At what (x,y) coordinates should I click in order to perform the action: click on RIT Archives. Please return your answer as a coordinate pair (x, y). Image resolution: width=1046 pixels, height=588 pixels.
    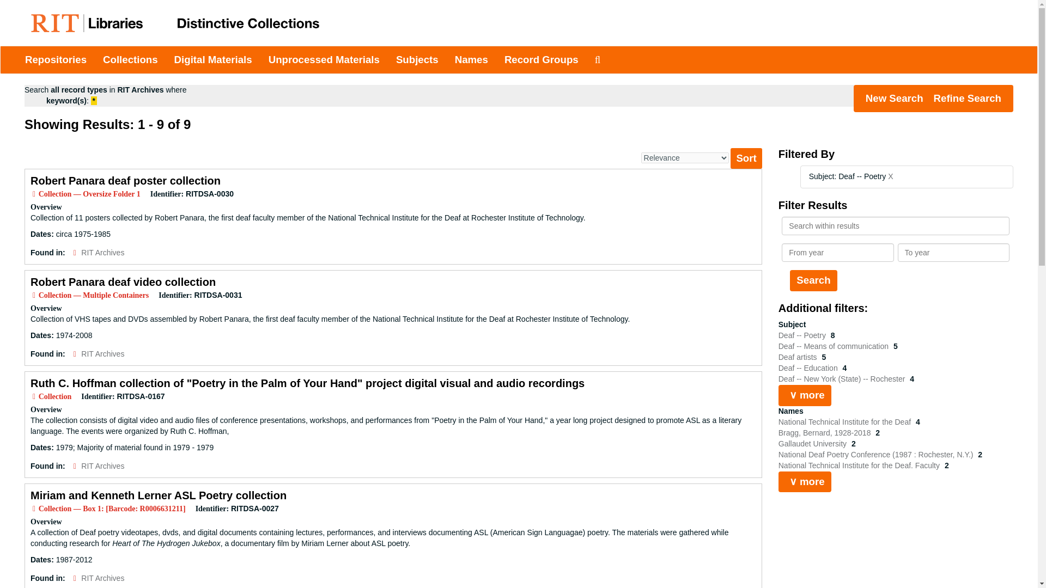
    Looking at the image, I should click on (102, 353).